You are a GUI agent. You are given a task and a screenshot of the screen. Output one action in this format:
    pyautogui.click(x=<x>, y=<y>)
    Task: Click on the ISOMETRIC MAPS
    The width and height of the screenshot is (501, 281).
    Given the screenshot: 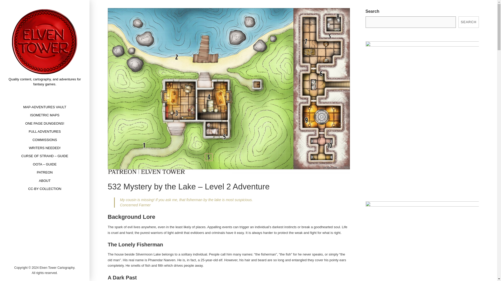 What is the action you would take?
    pyautogui.click(x=45, y=115)
    